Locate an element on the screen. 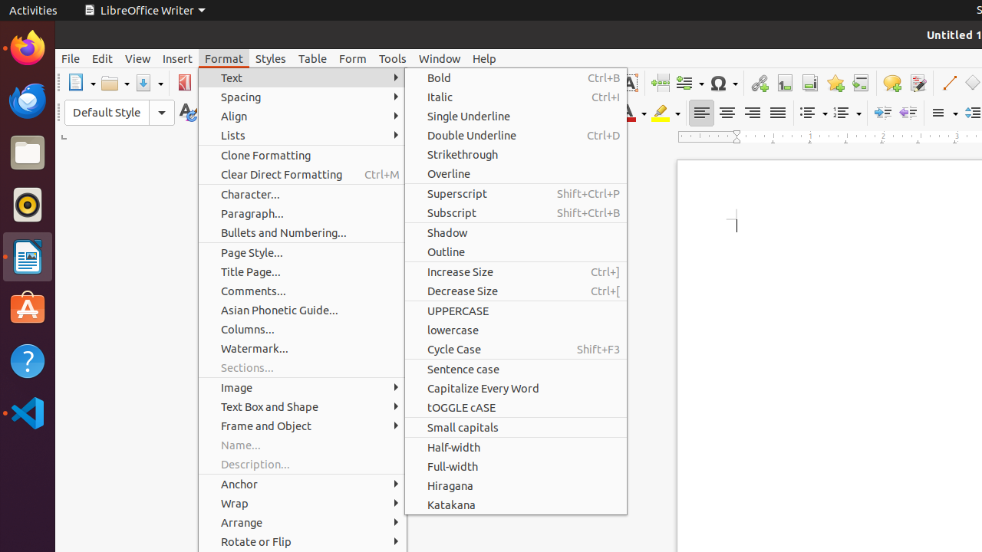 Image resolution: width=982 pixels, height=552 pixels. Page Style... is located at coordinates (302, 253).